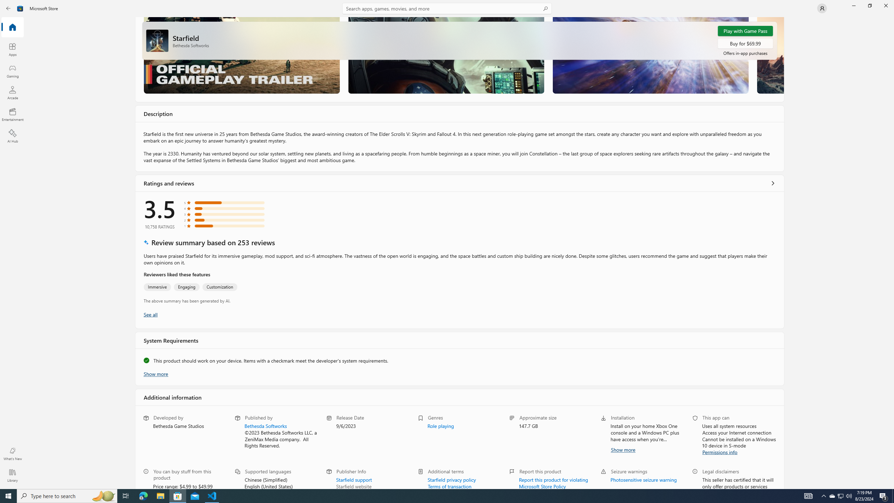  I want to click on Terms of transaction, so click(450, 486).